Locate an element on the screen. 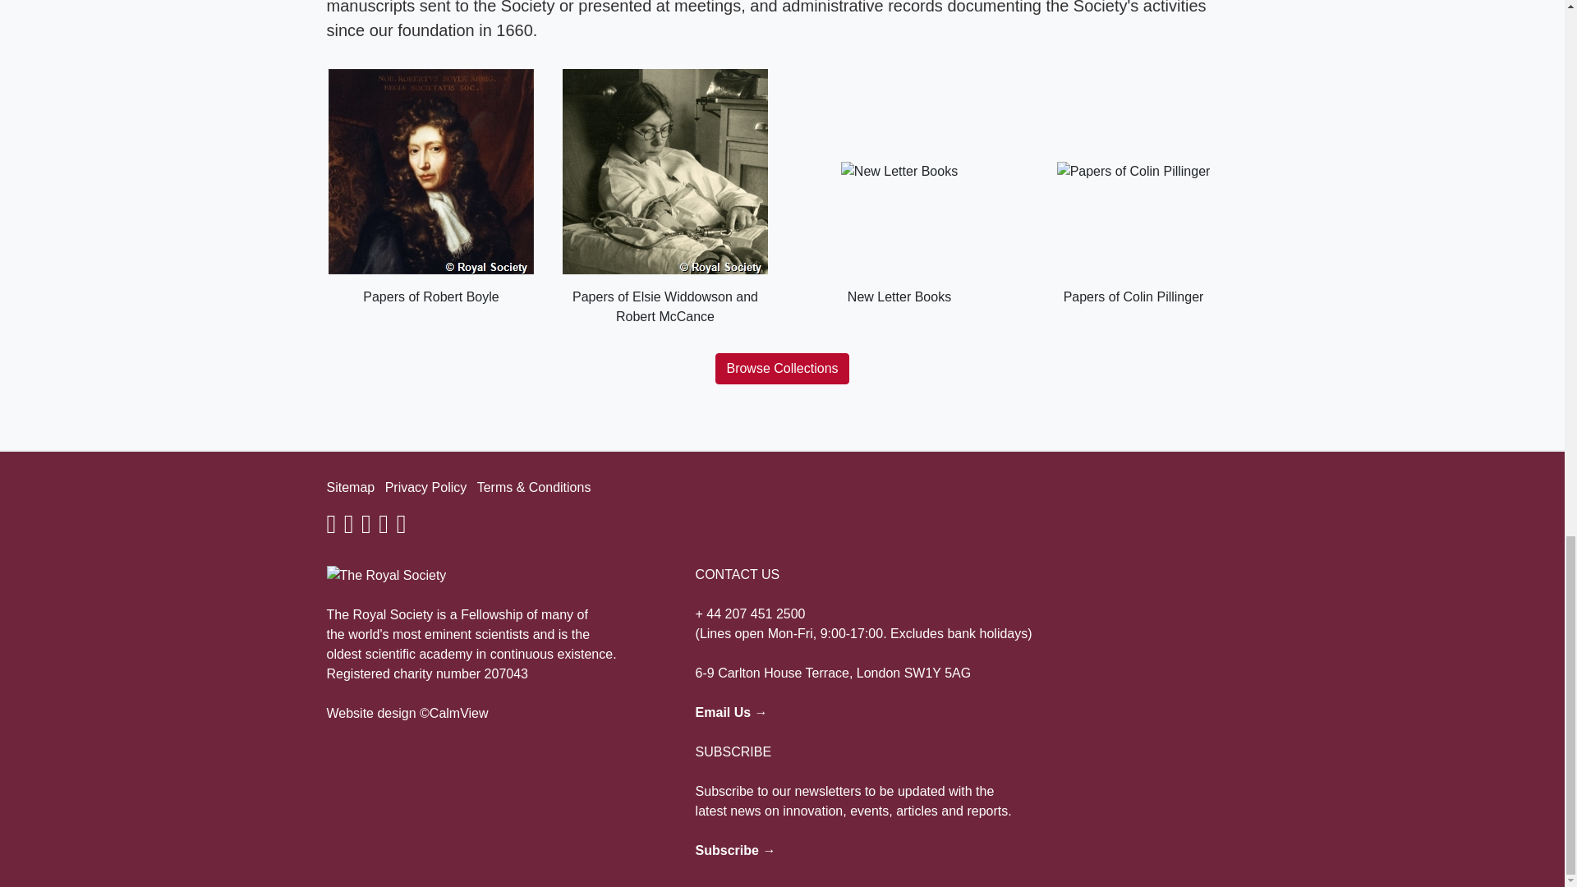  instagram is located at coordinates (366, 529).